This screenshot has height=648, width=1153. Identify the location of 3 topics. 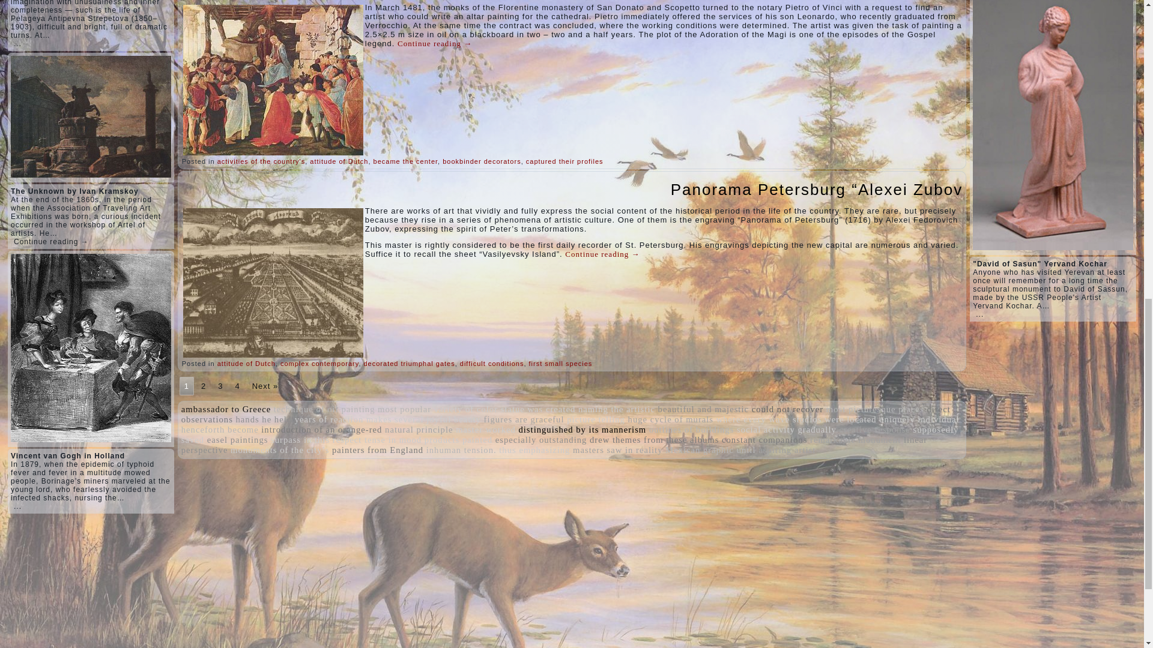
(405, 409).